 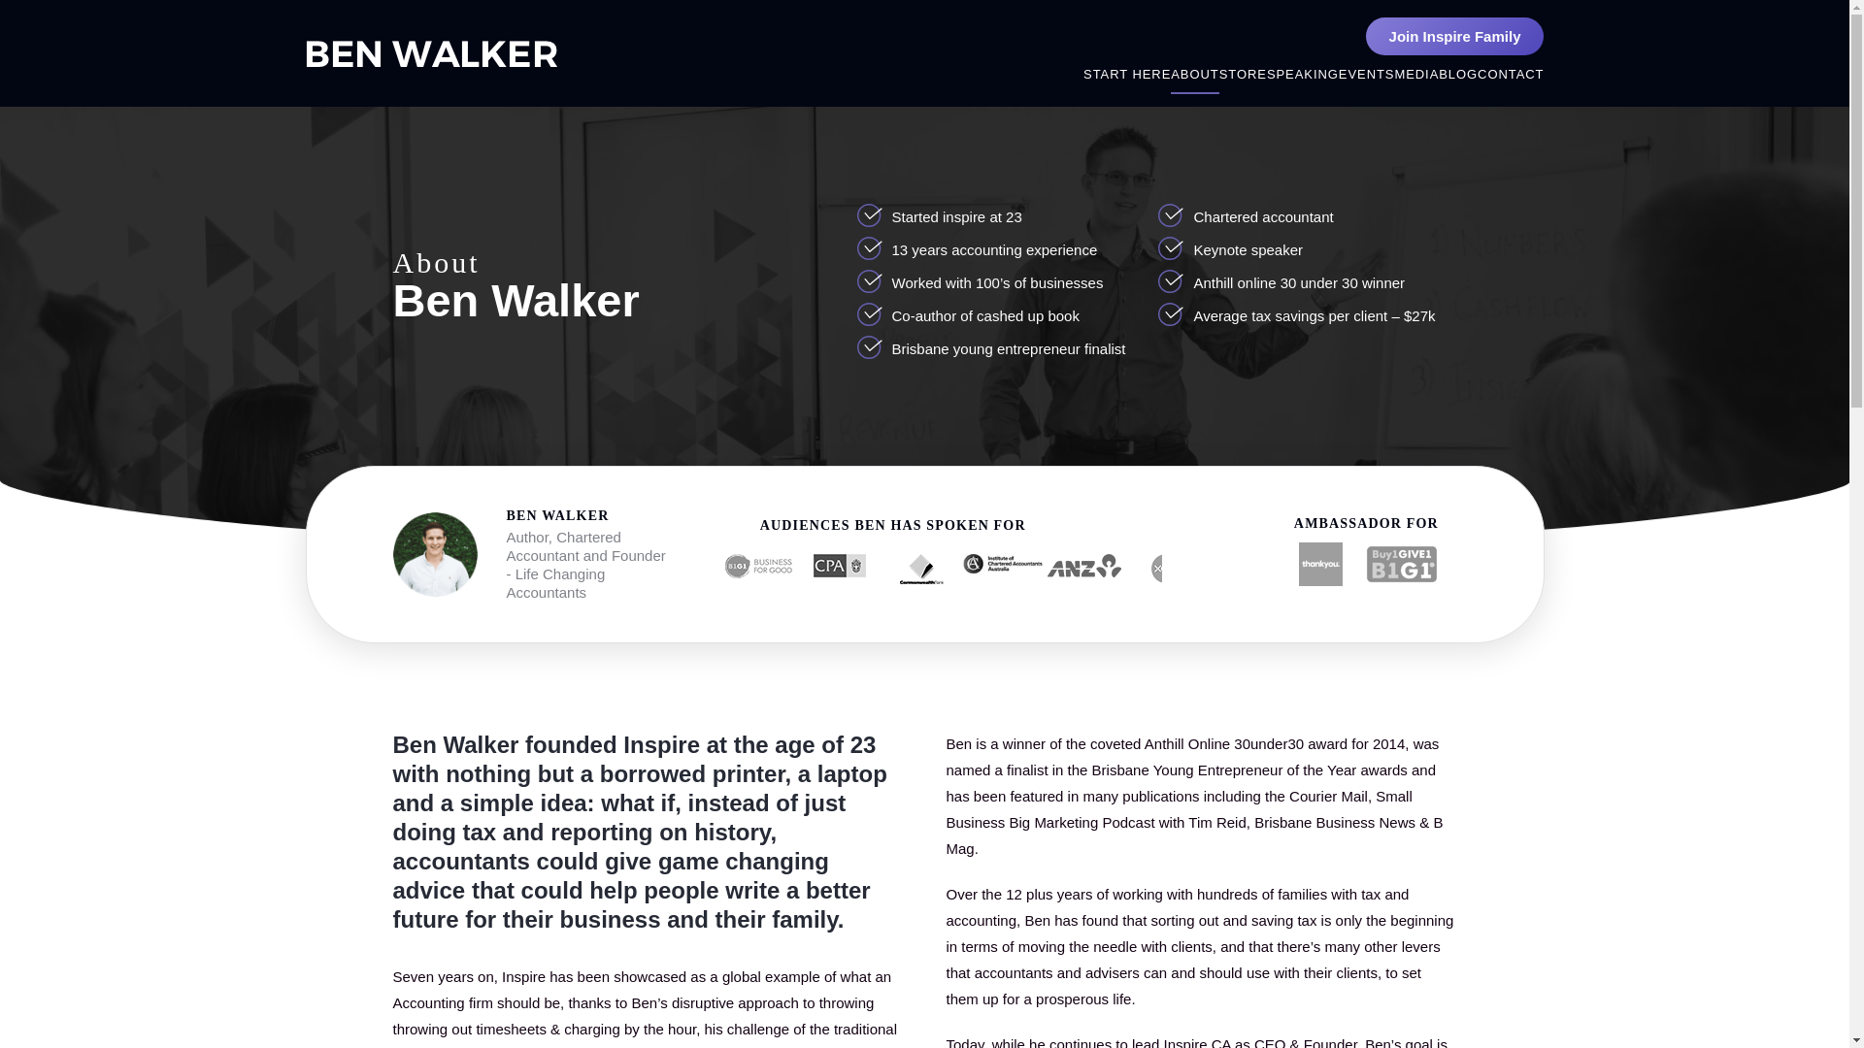 What do you see at coordinates (1303, 75) in the screenshot?
I see `SPEAKING` at bounding box center [1303, 75].